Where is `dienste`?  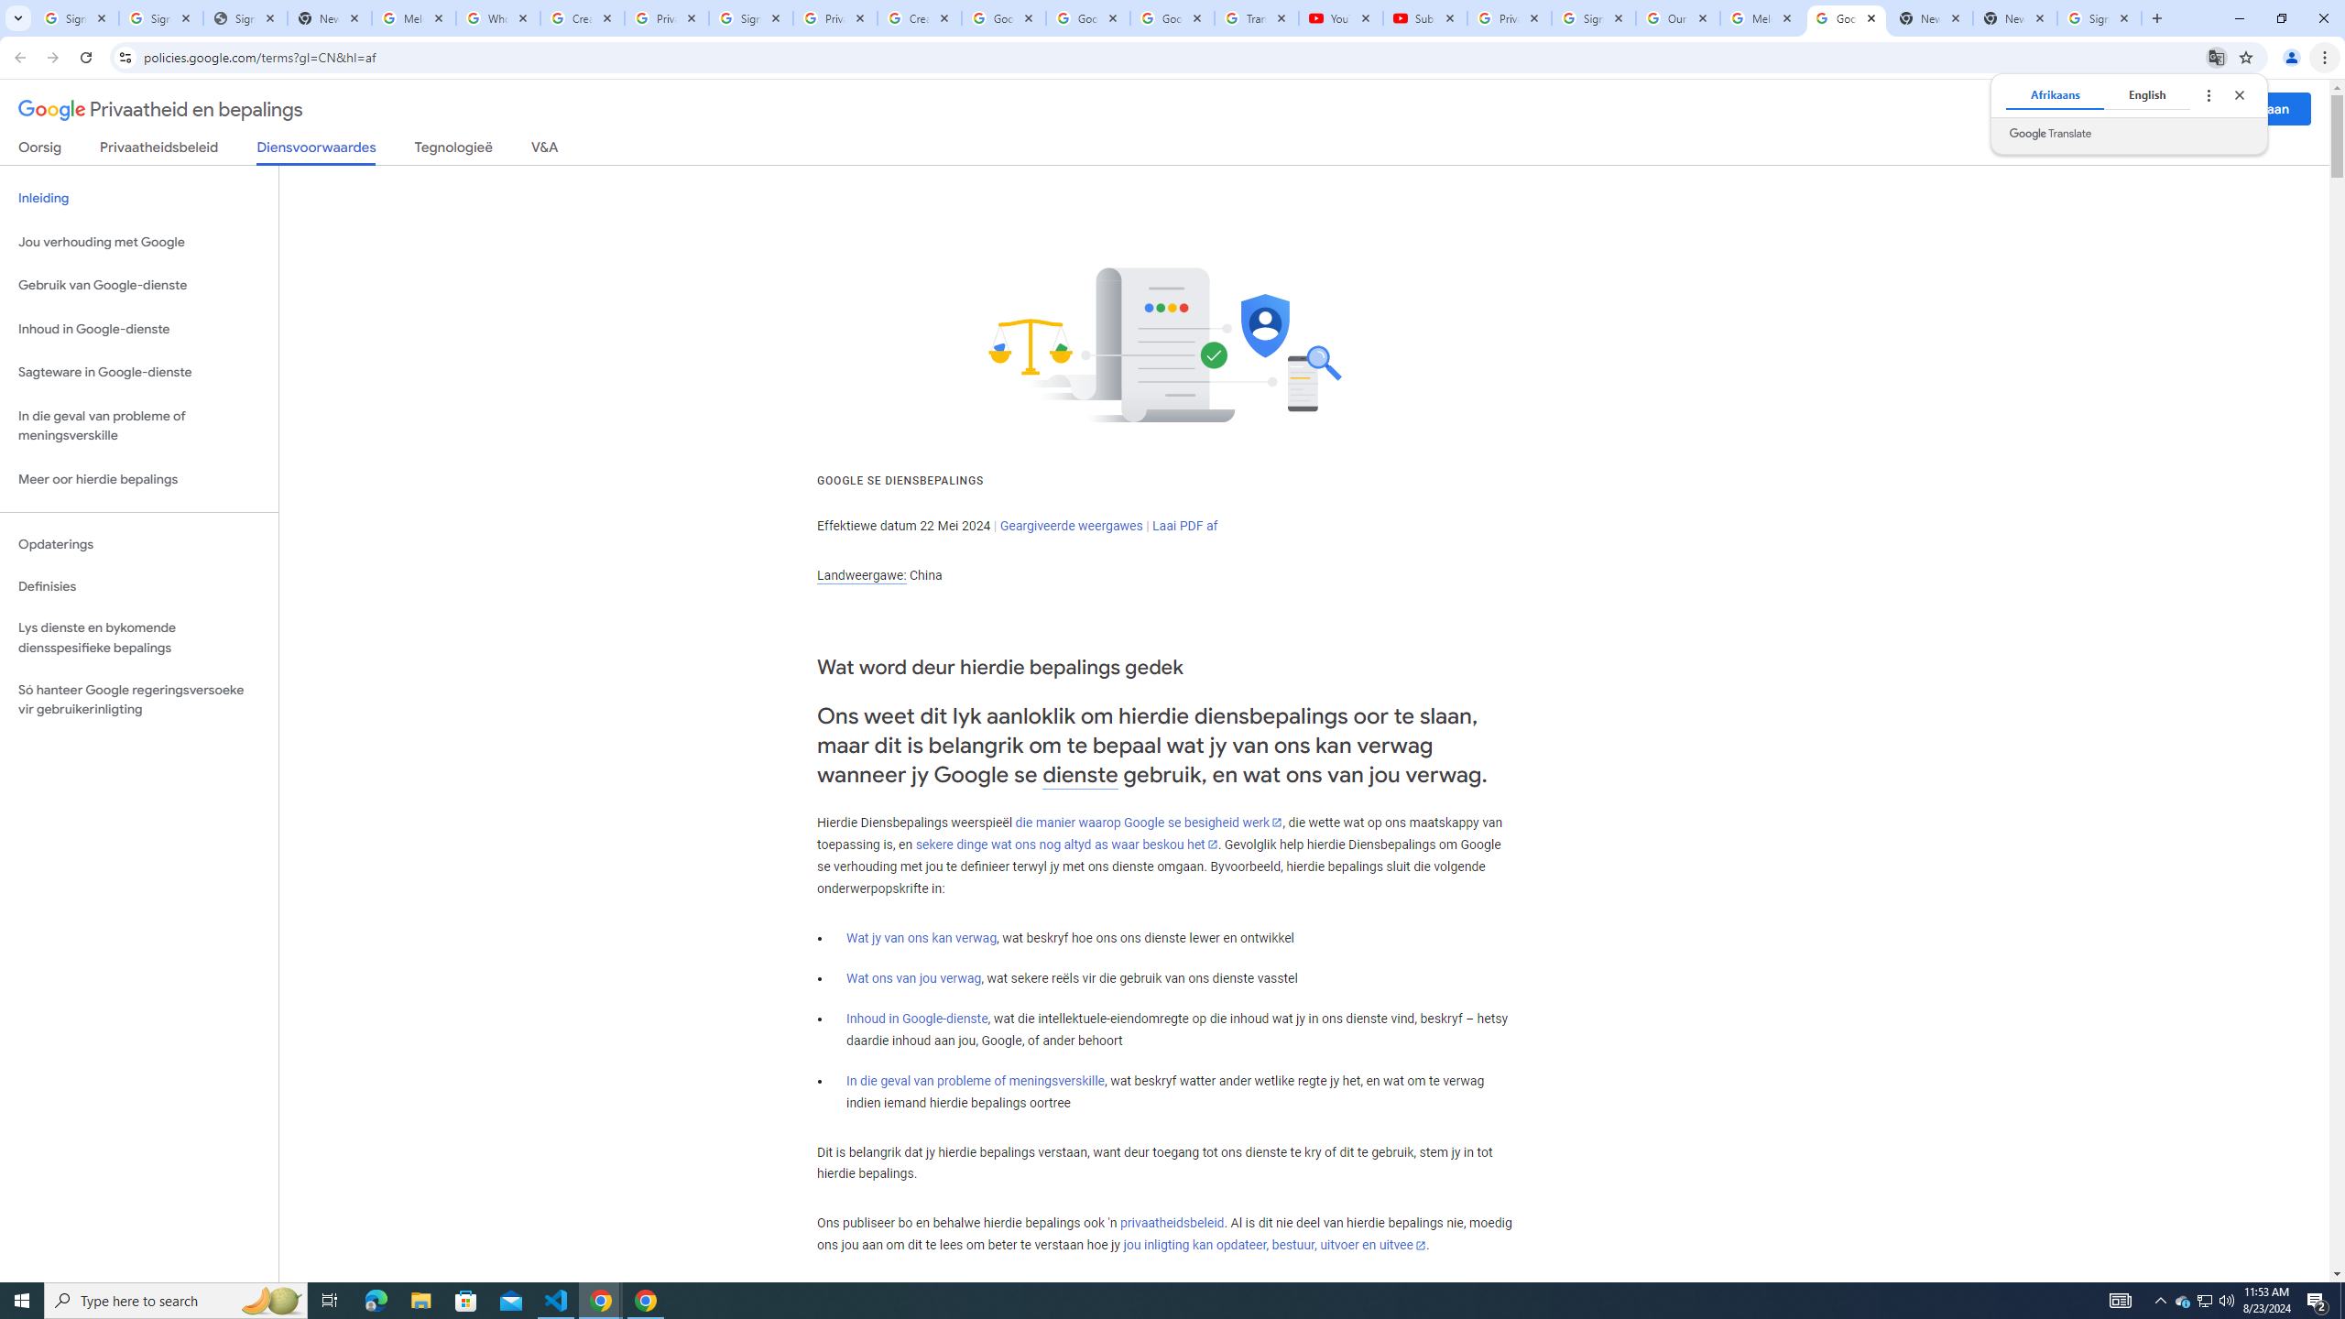 dienste is located at coordinates (1081, 775).